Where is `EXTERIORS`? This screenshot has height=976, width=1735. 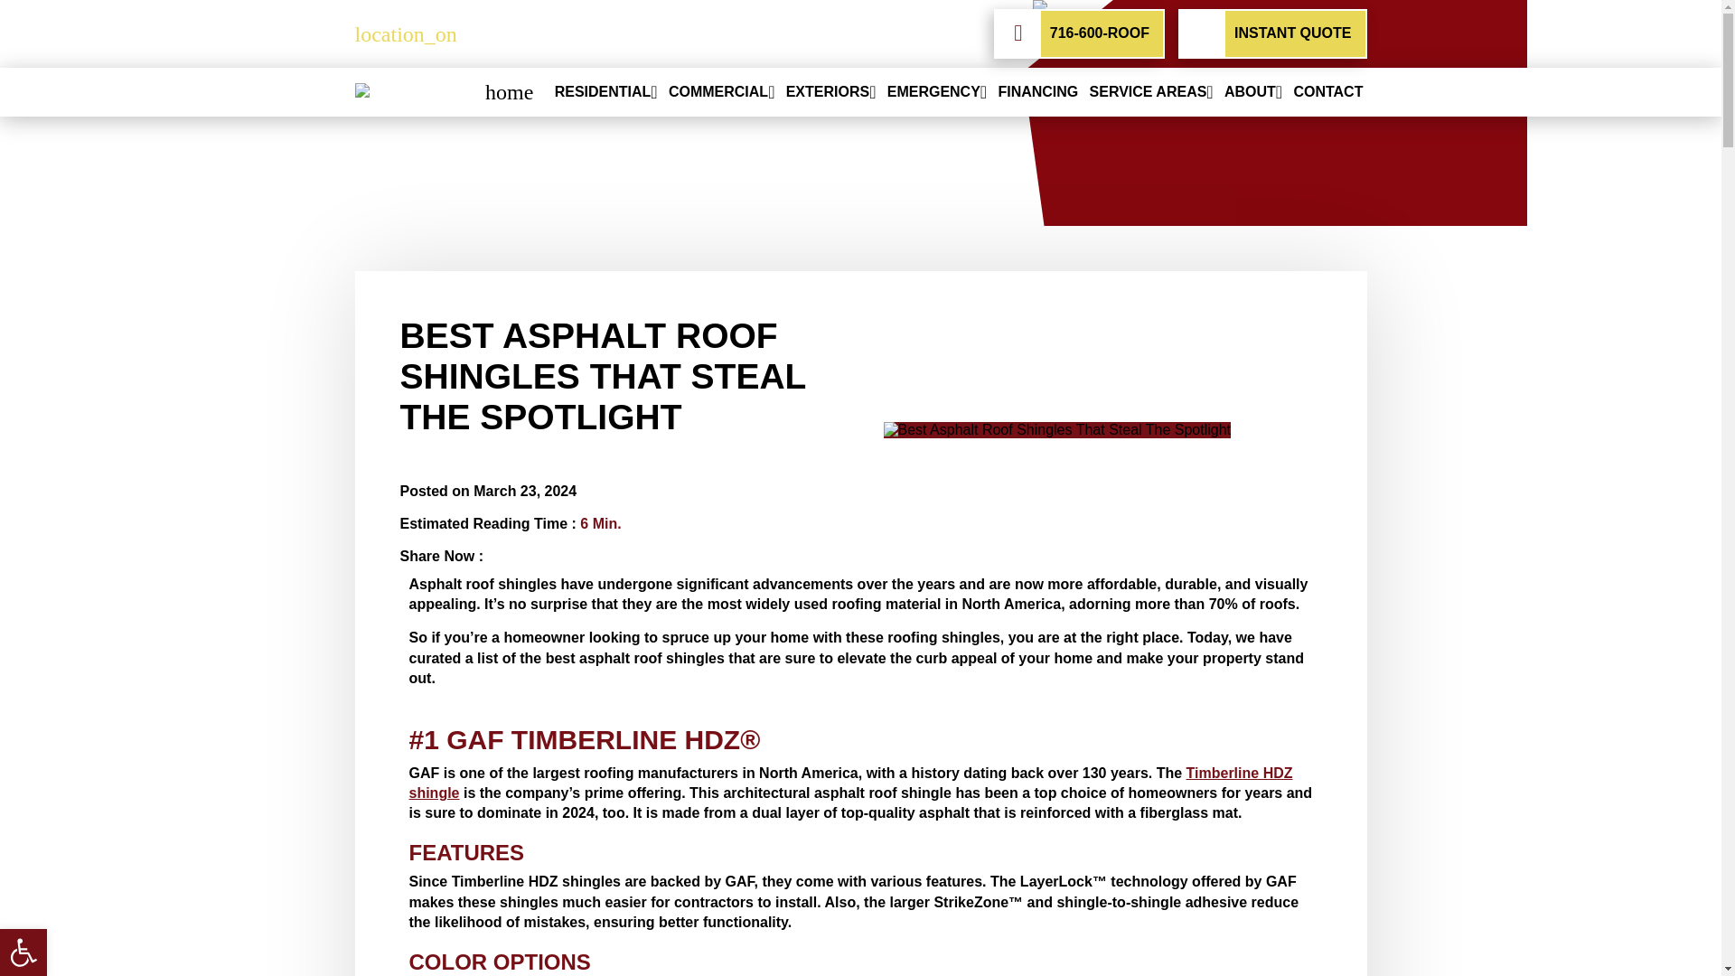 EXTERIORS is located at coordinates (827, 91).